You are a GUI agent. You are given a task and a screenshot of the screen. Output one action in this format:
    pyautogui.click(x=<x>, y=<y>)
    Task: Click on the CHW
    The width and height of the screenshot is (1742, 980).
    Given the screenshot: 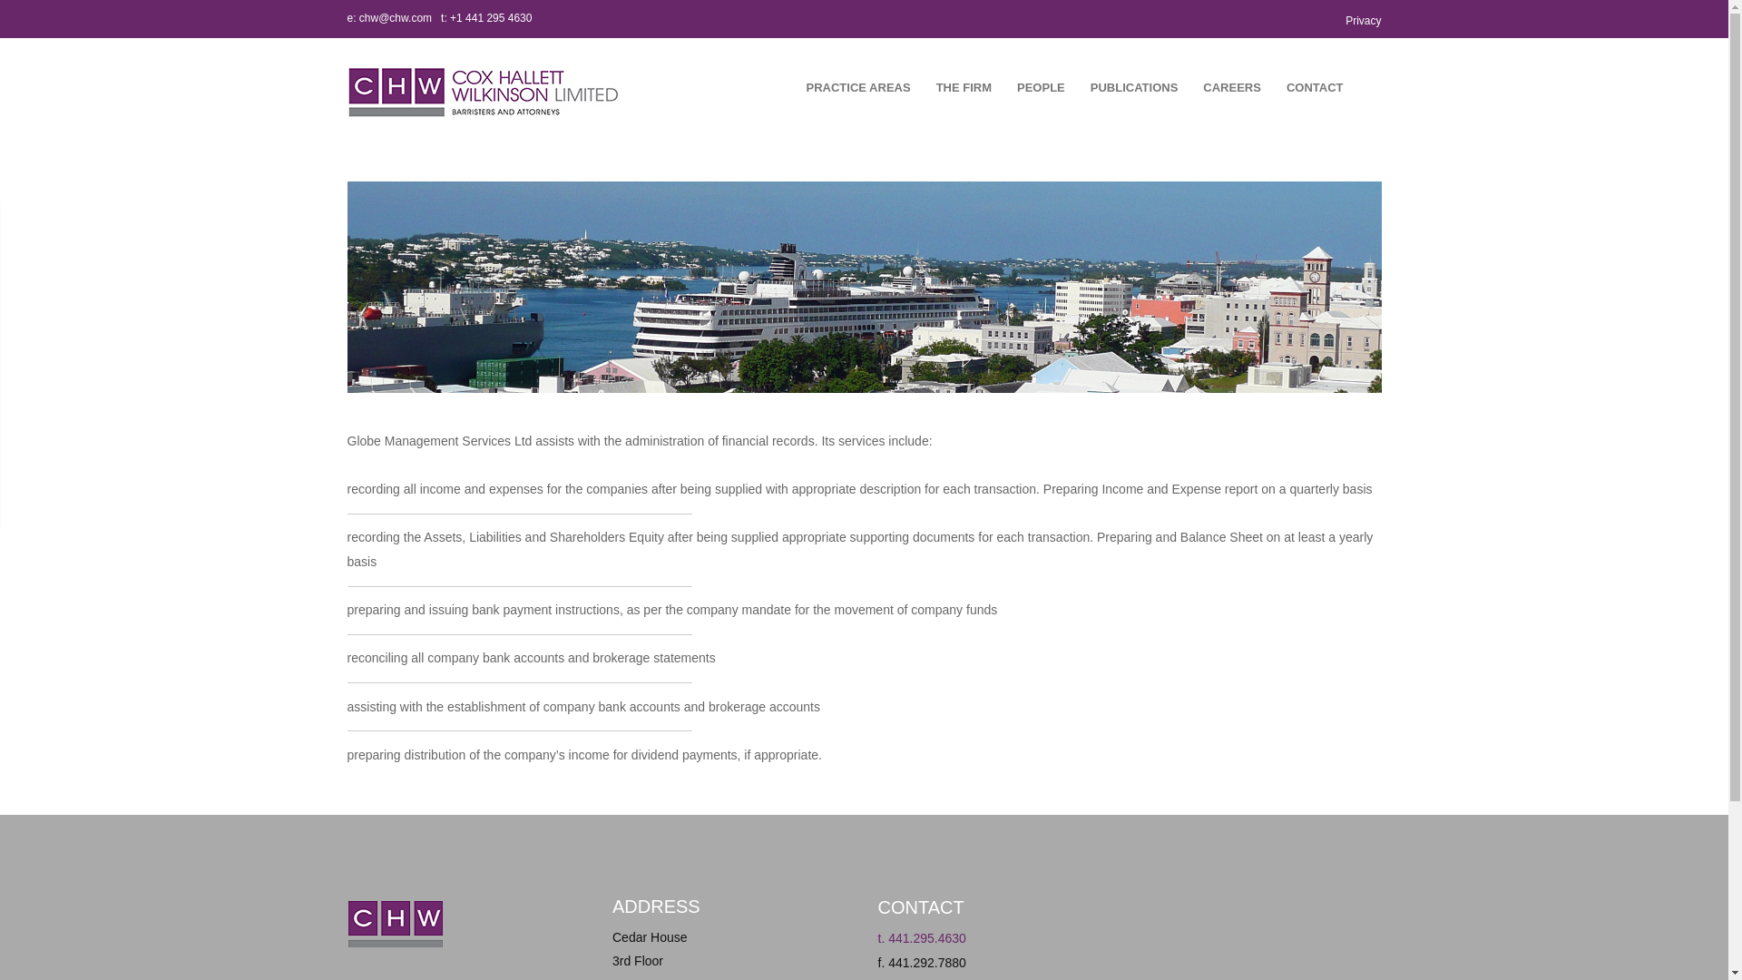 What is the action you would take?
    pyautogui.click(x=483, y=93)
    